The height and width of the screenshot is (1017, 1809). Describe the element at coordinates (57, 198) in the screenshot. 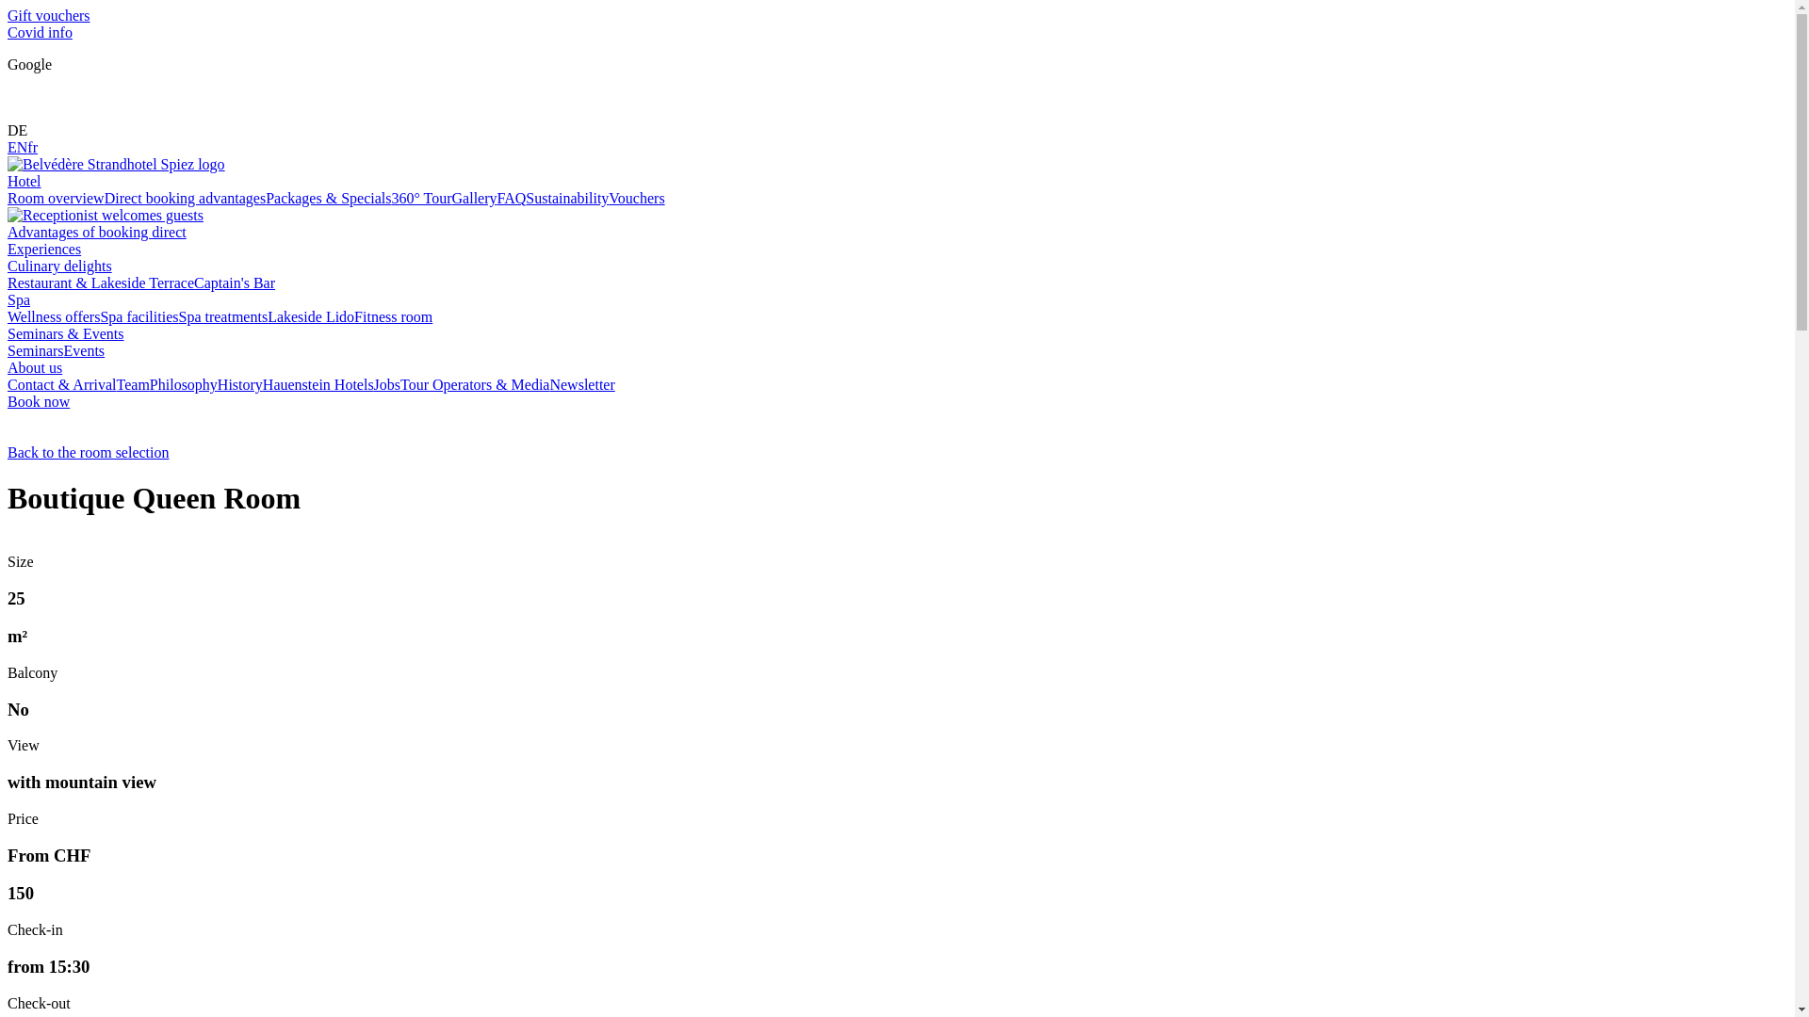

I see `Room overview` at that location.